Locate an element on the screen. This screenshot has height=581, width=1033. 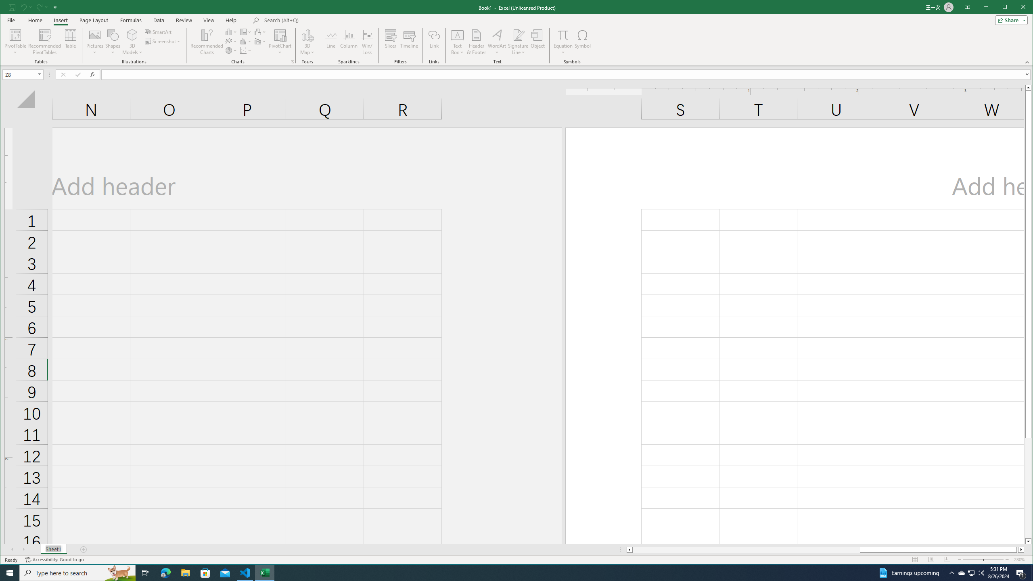
Pictures is located at coordinates (95, 42).